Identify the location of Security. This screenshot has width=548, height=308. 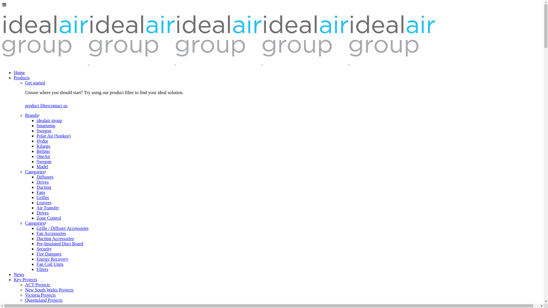
(44, 249).